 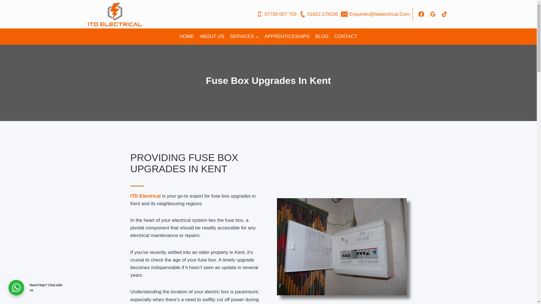 What do you see at coordinates (187, 37) in the screenshot?
I see `HOME` at bounding box center [187, 37].